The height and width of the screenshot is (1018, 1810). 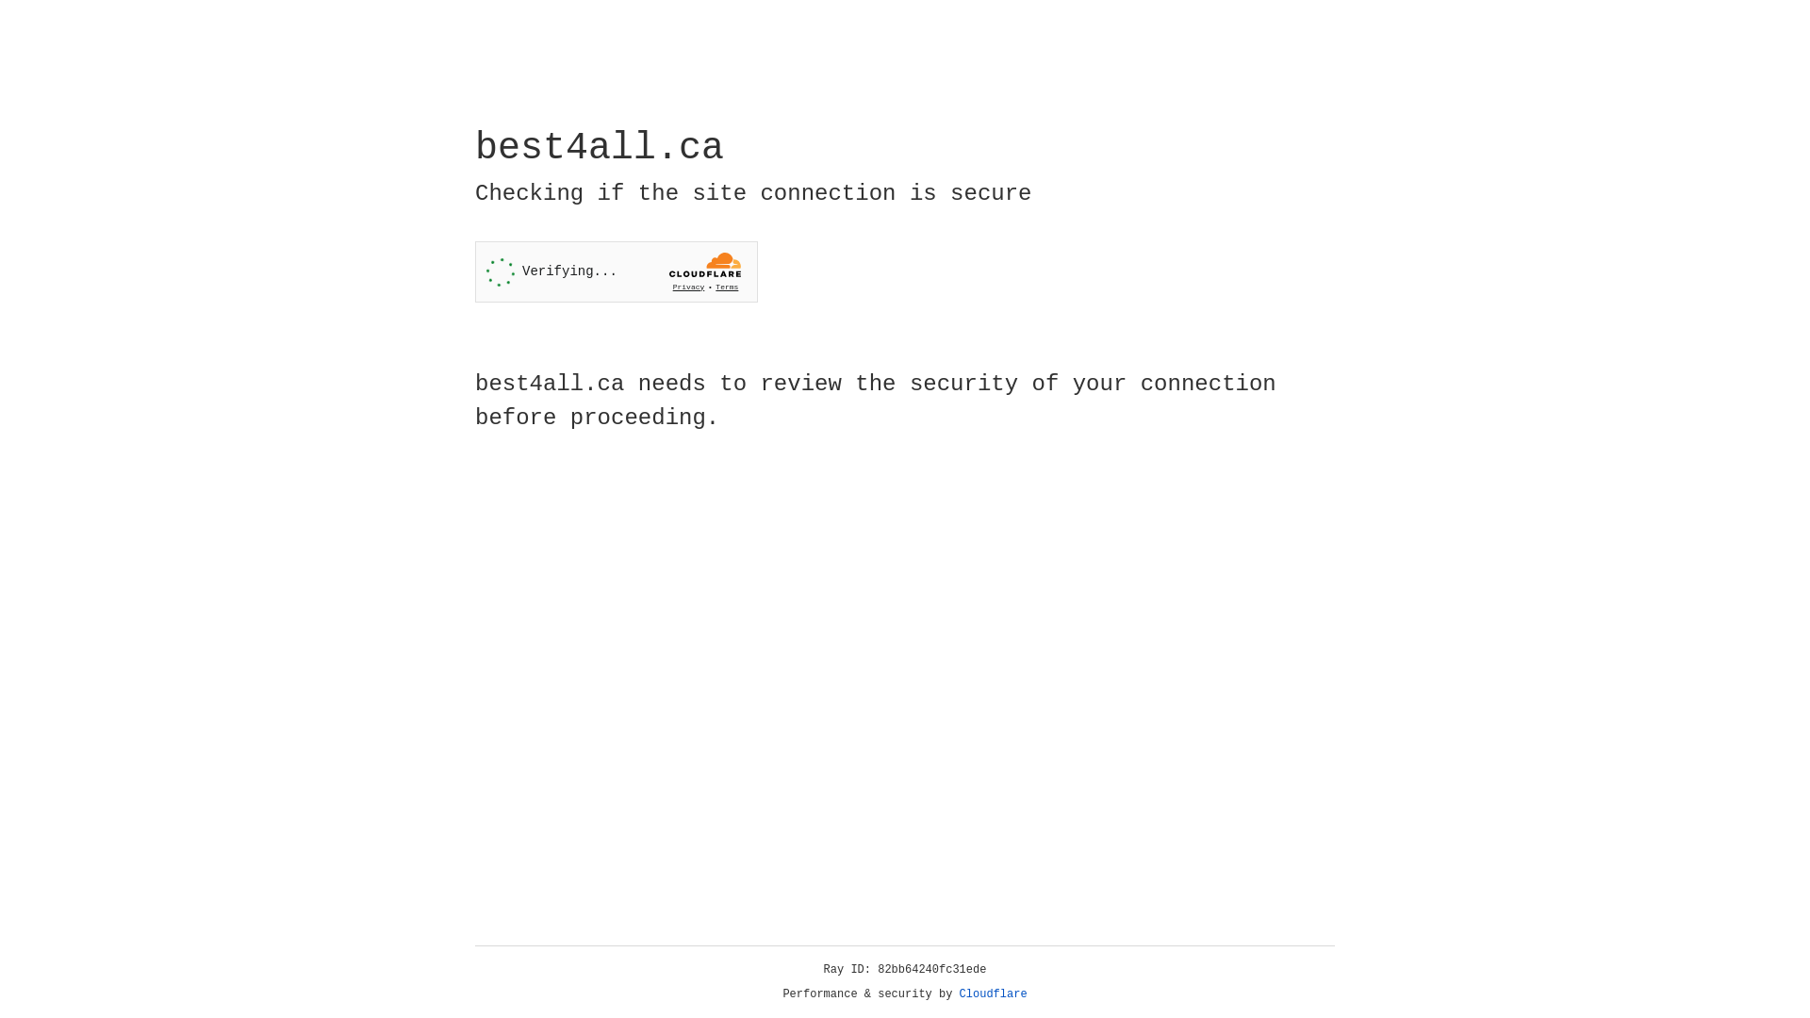 What do you see at coordinates (617, 271) in the screenshot?
I see `Widget containing a Cloudflare security challenge` at bounding box center [617, 271].